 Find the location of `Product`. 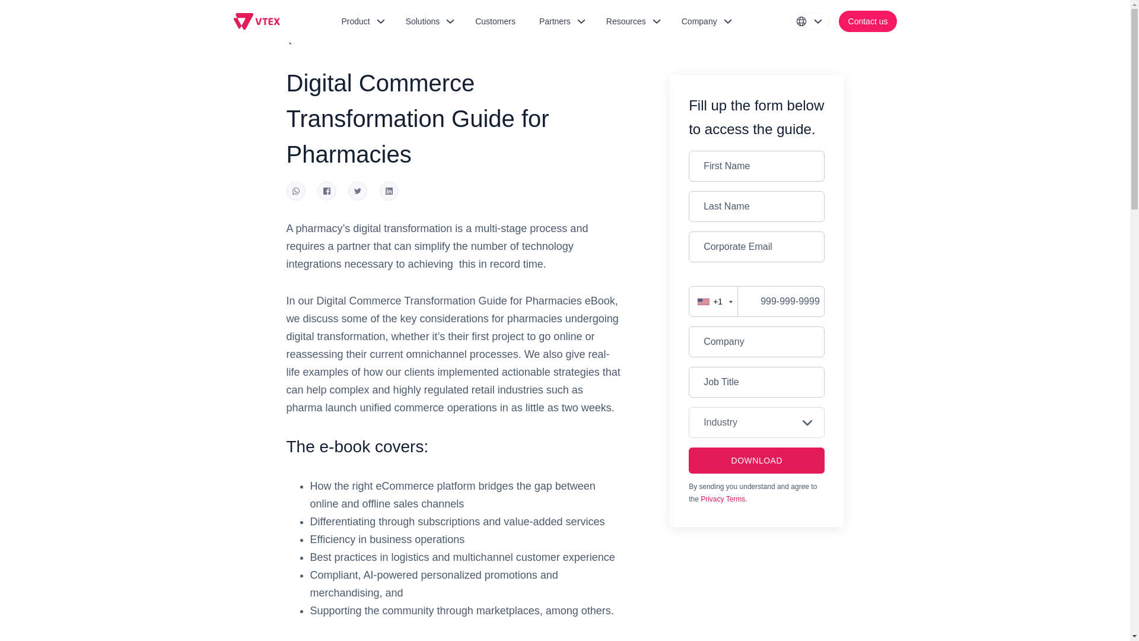

Product is located at coordinates (361, 21).